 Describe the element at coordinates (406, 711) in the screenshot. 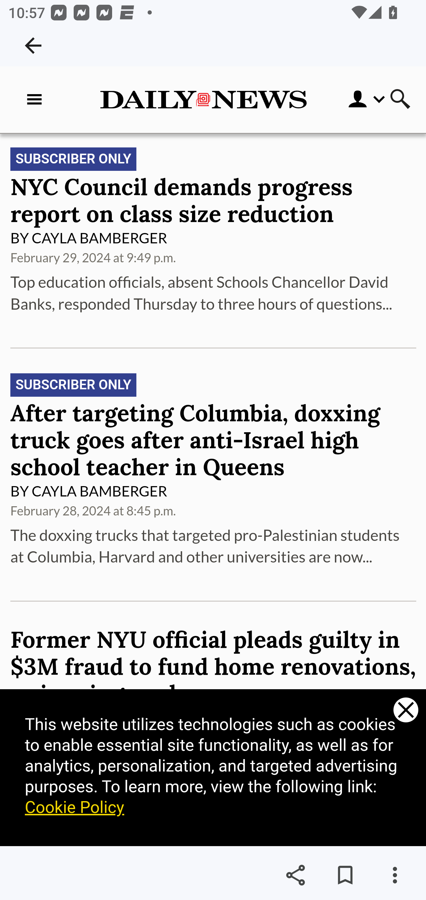

I see `Close this dialog` at that location.